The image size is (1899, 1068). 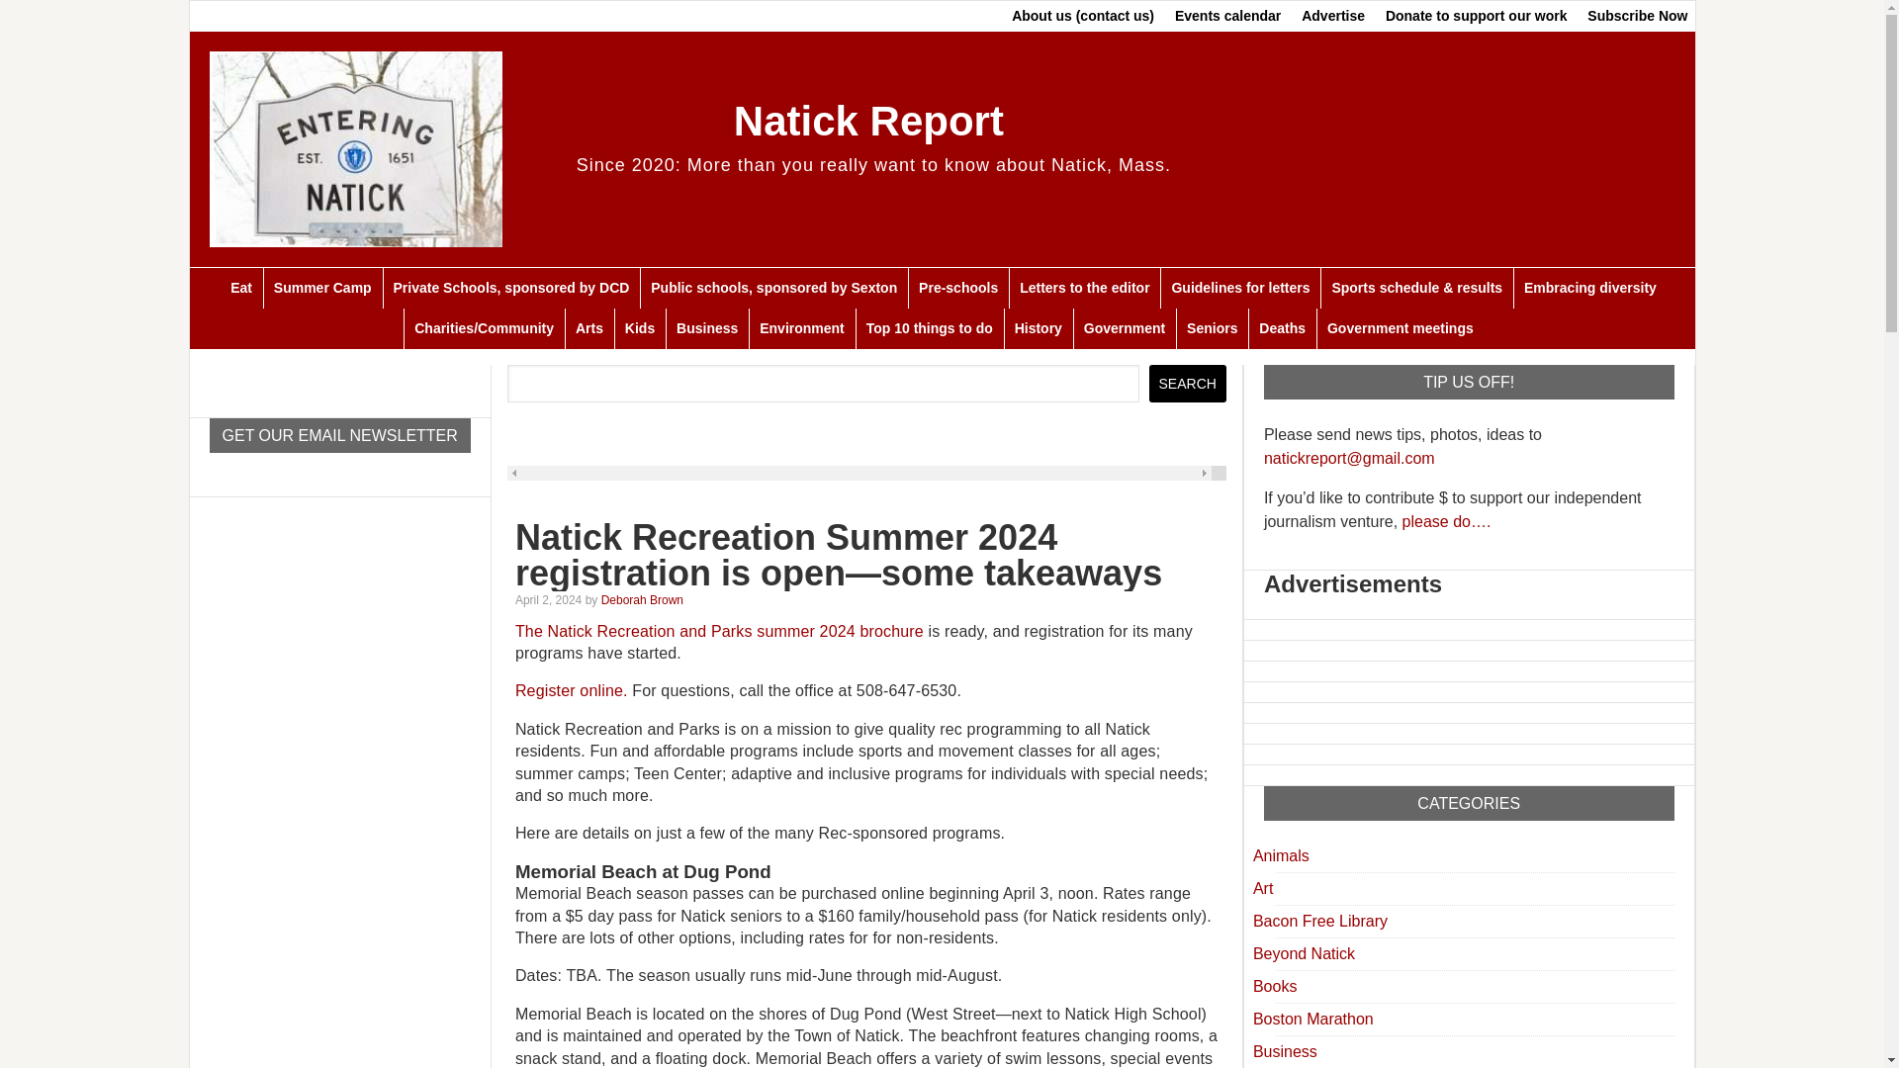 I want to click on Natick Report, so click(x=868, y=121).